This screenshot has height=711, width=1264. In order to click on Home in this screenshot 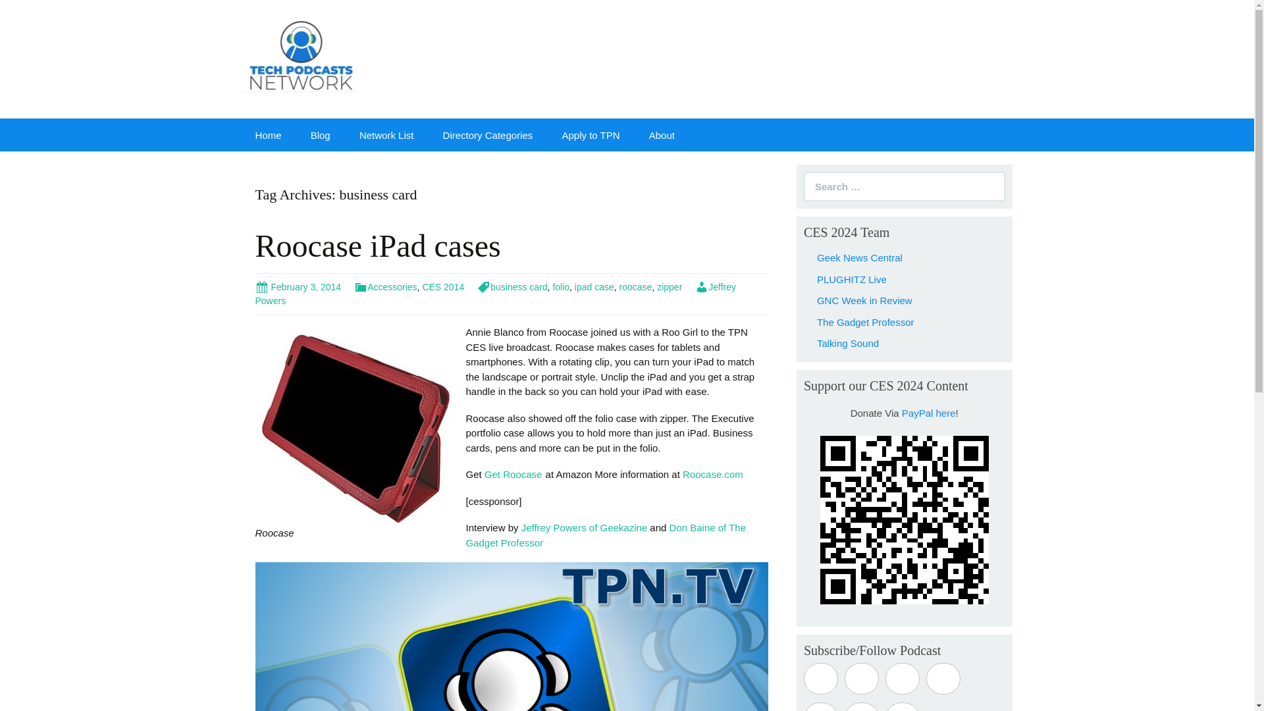, I will do `click(269, 135)`.